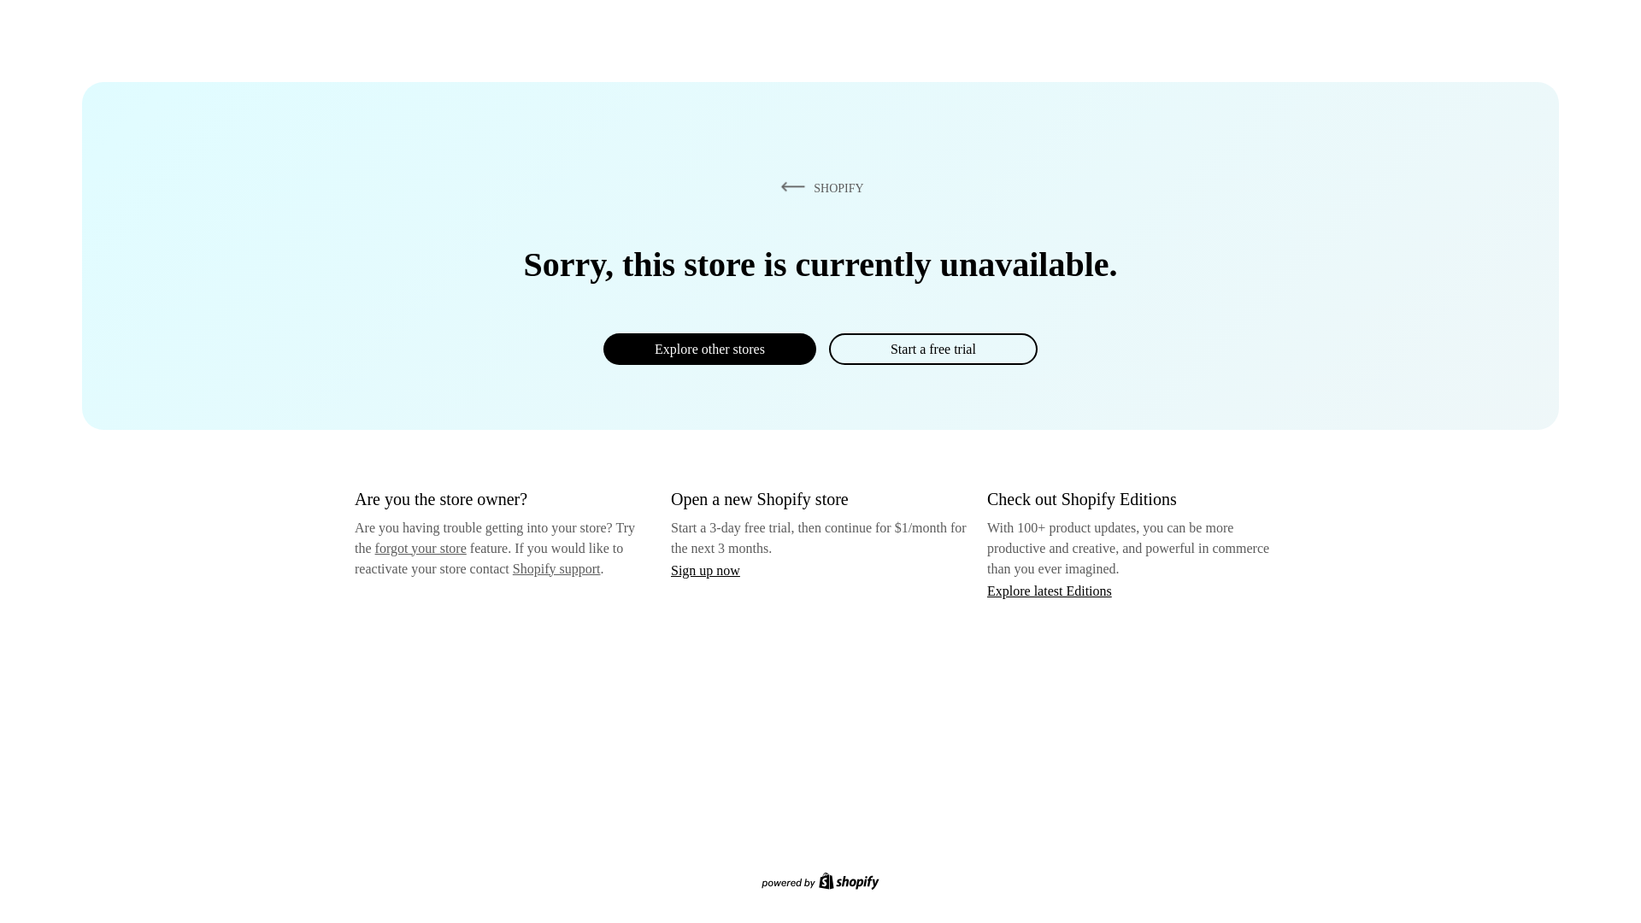  Describe the element at coordinates (705, 570) in the screenshot. I see `Sign up now` at that location.